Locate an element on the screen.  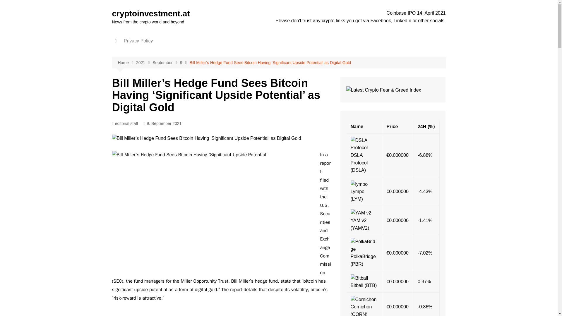
September is located at coordinates (166, 63).